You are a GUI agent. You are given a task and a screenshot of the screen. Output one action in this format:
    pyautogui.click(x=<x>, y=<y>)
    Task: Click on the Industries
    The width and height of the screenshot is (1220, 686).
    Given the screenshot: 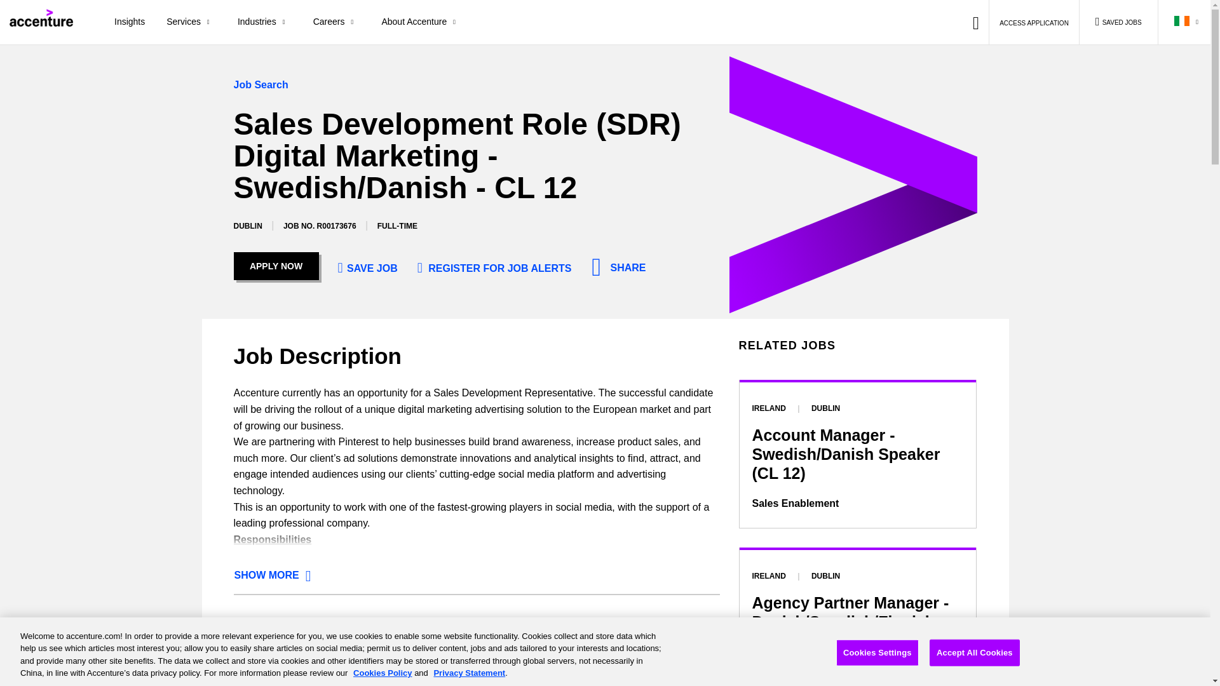 What is the action you would take?
    pyautogui.click(x=264, y=22)
    